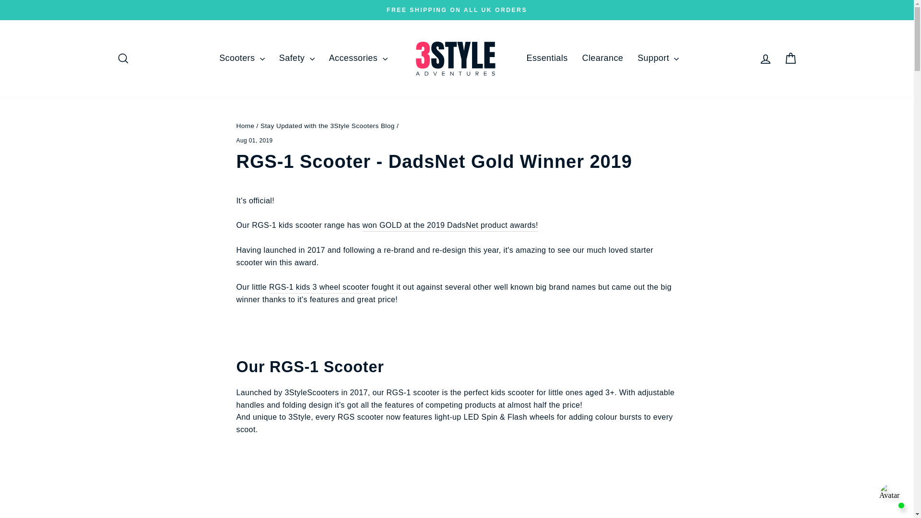 This screenshot has height=518, width=921. What do you see at coordinates (766, 59) in the screenshot?
I see `account` at bounding box center [766, 59].